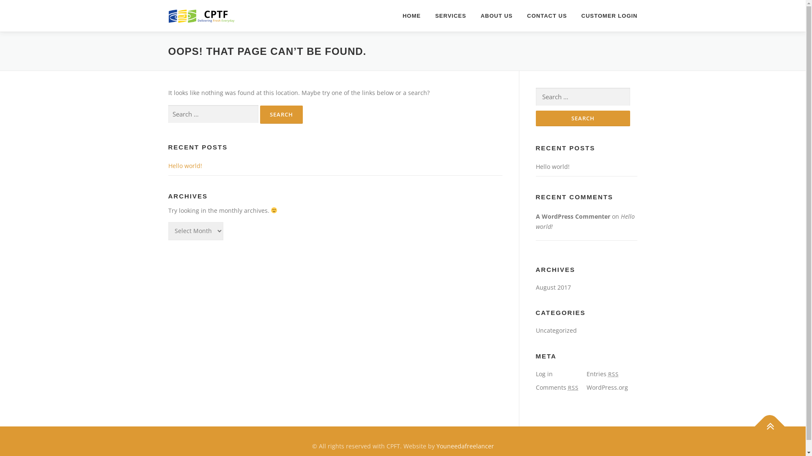  What do you see at coordinates (585, 221) in the screenshot?
I see `Hello world!` at bounding box center [585, 221].